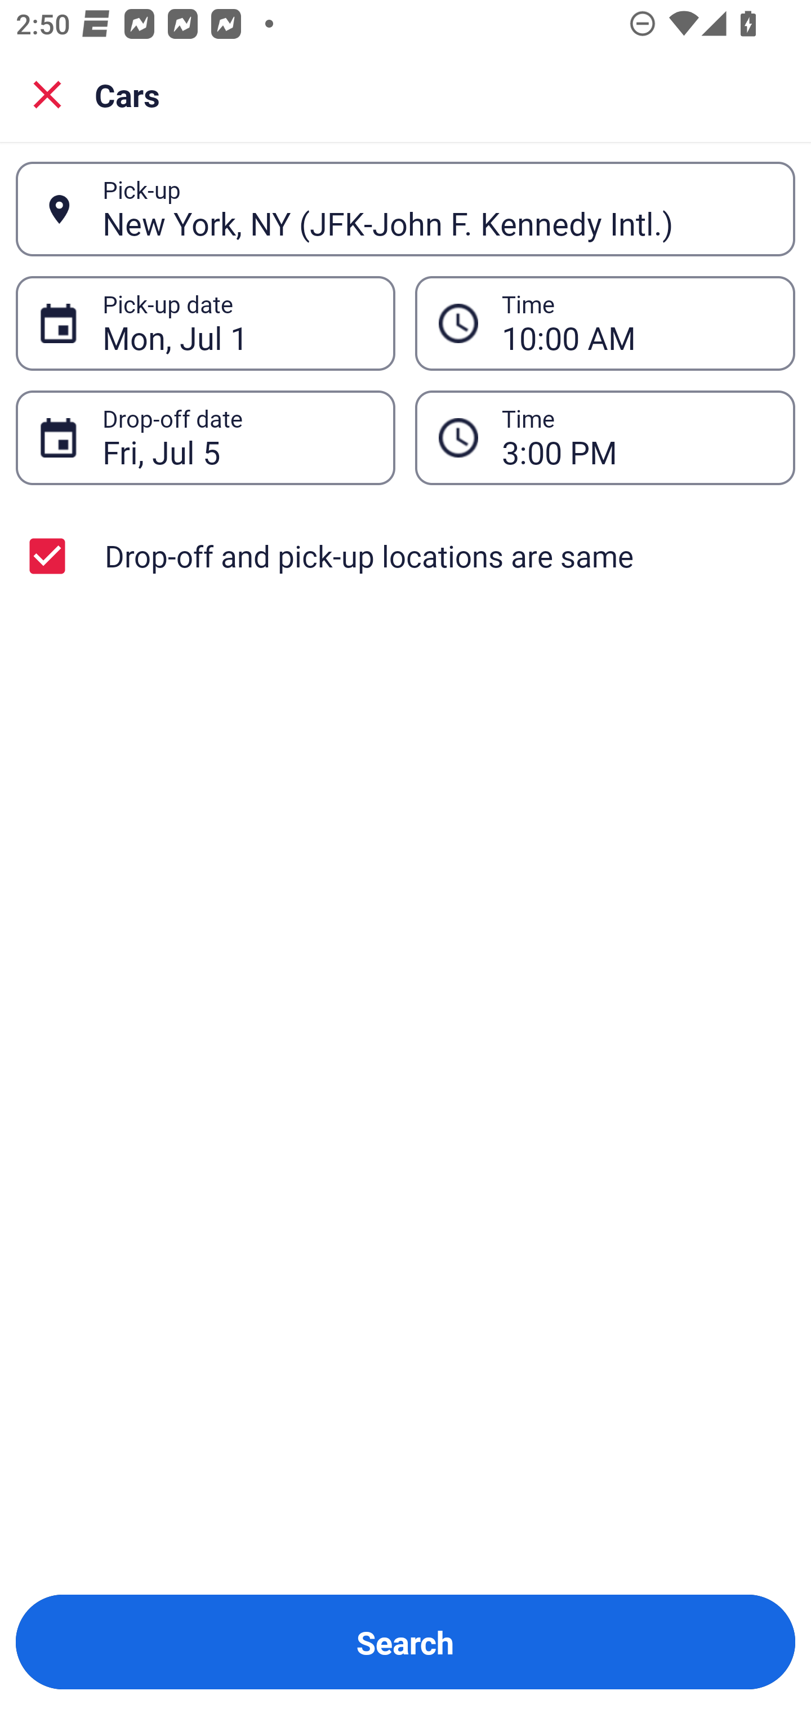  Describe the element at coordinates (205, 437) in the screenshot. I see `Fri, Jul 5 Drop-off date` at that location.